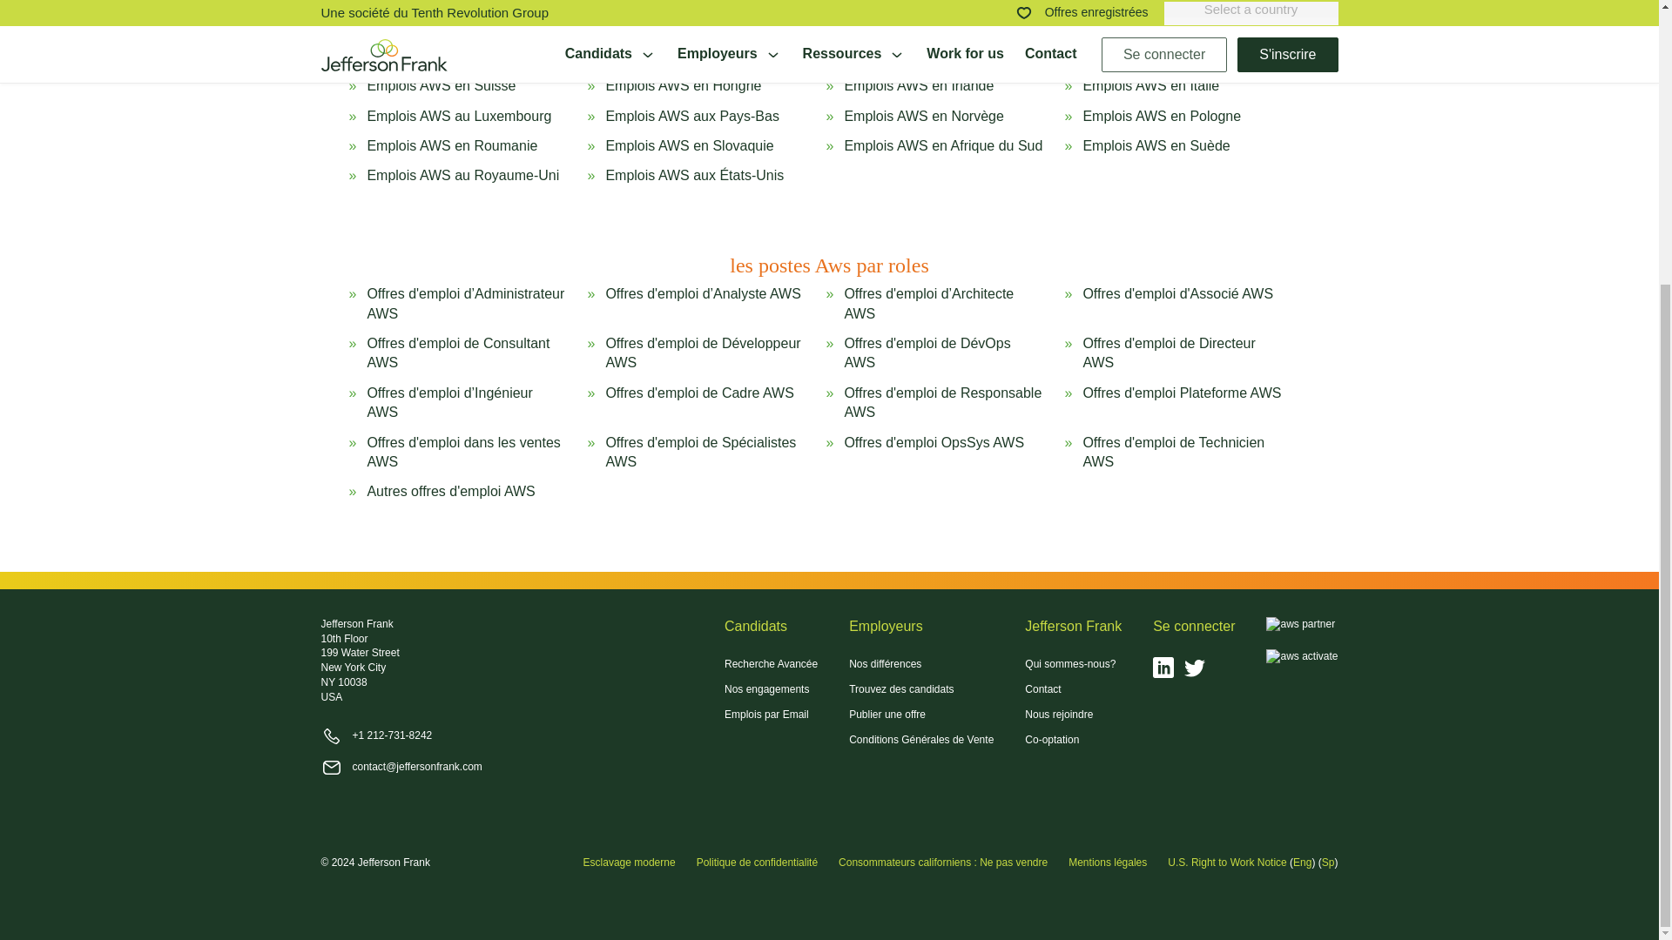 This screenshot has width=1672, height=940. Describe the element at coordinates (1161, 9) in the screenshot. I see `Emplois AWS en Bulgarie` at that location.